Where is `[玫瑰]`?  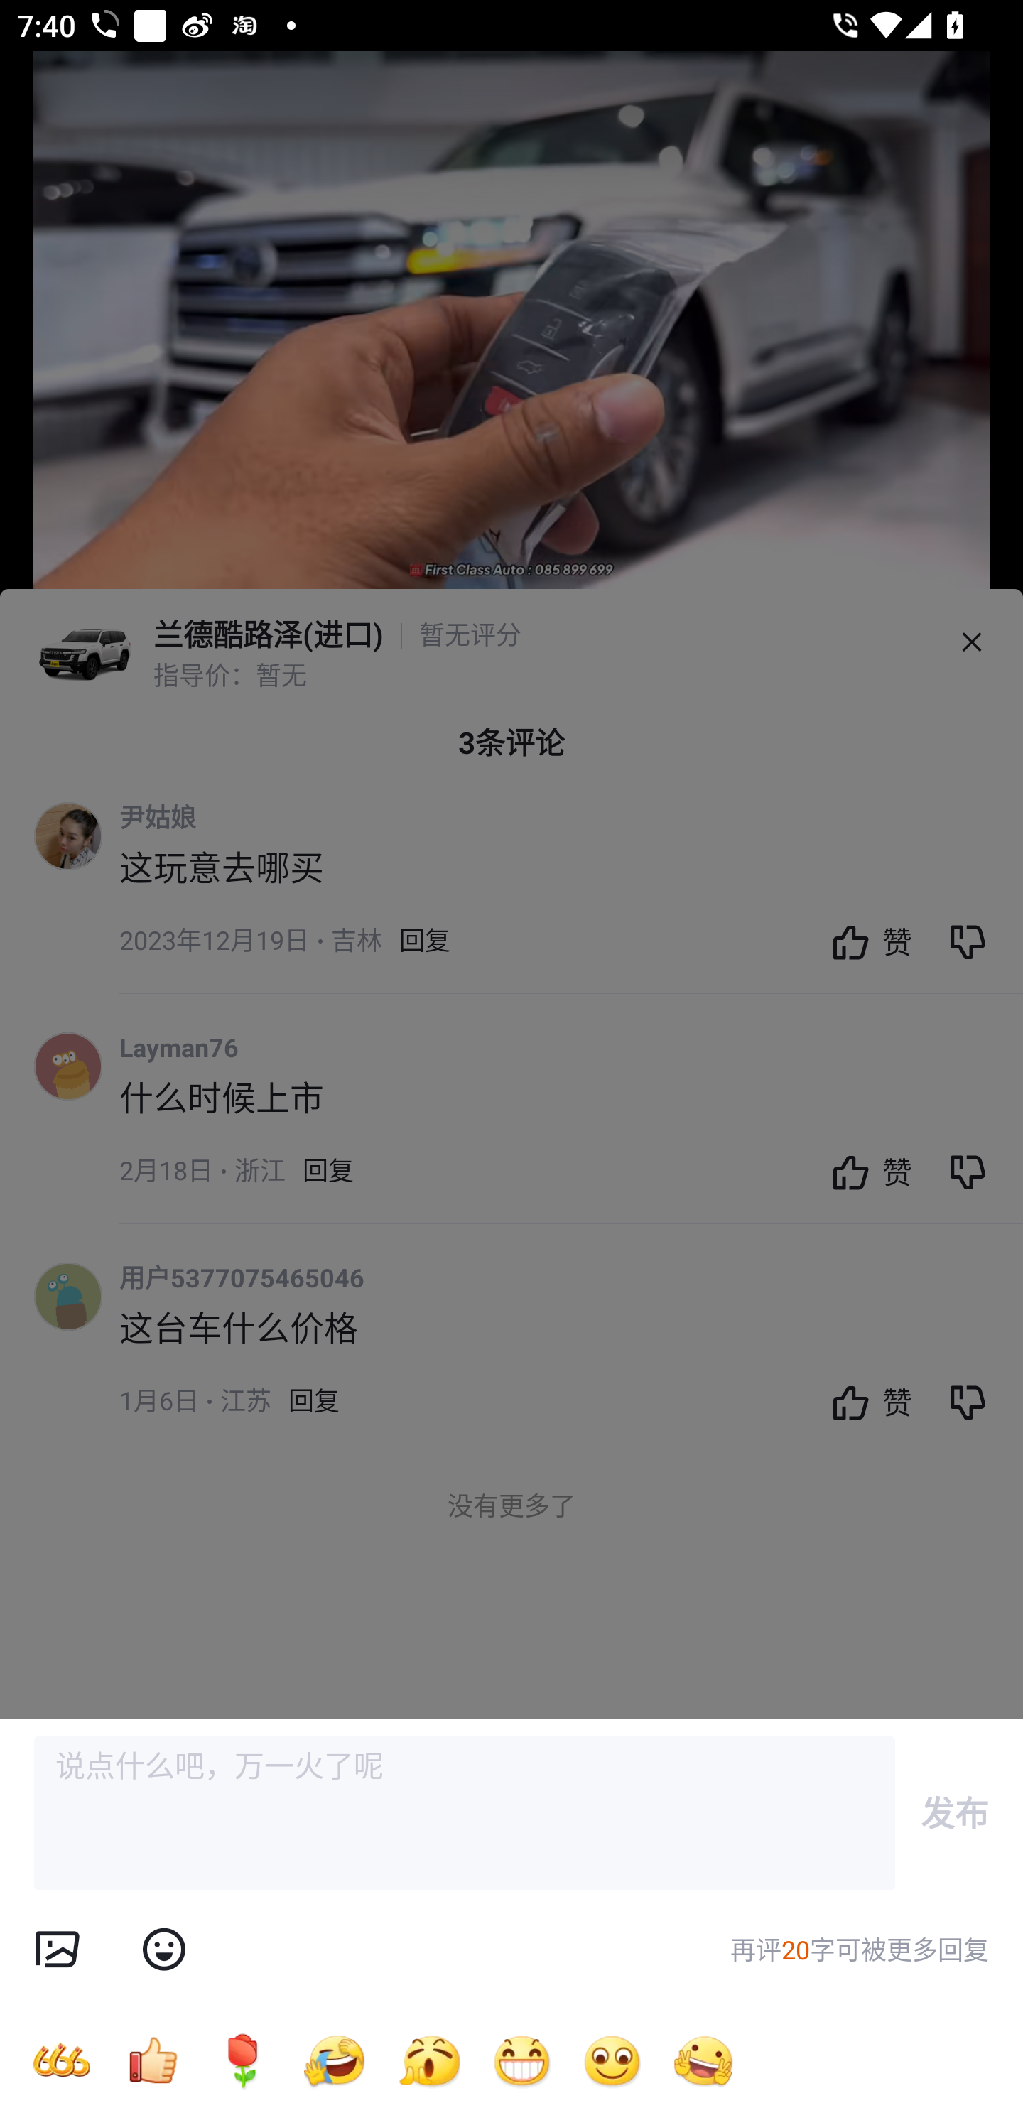
[玫瑰] is located at coordinates (243, 2060).